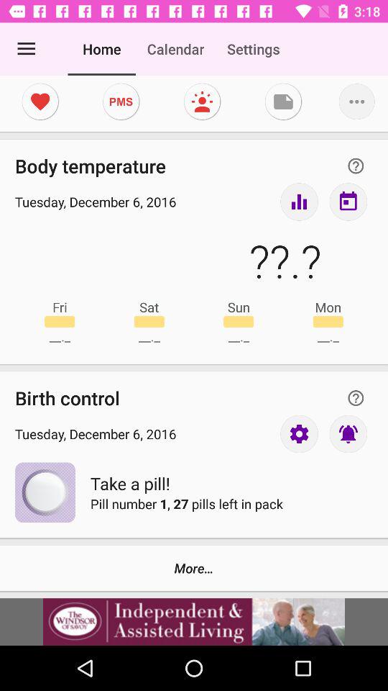 This screenshot has height=691, width=388. I want to click on tour option, so click(299, 202).